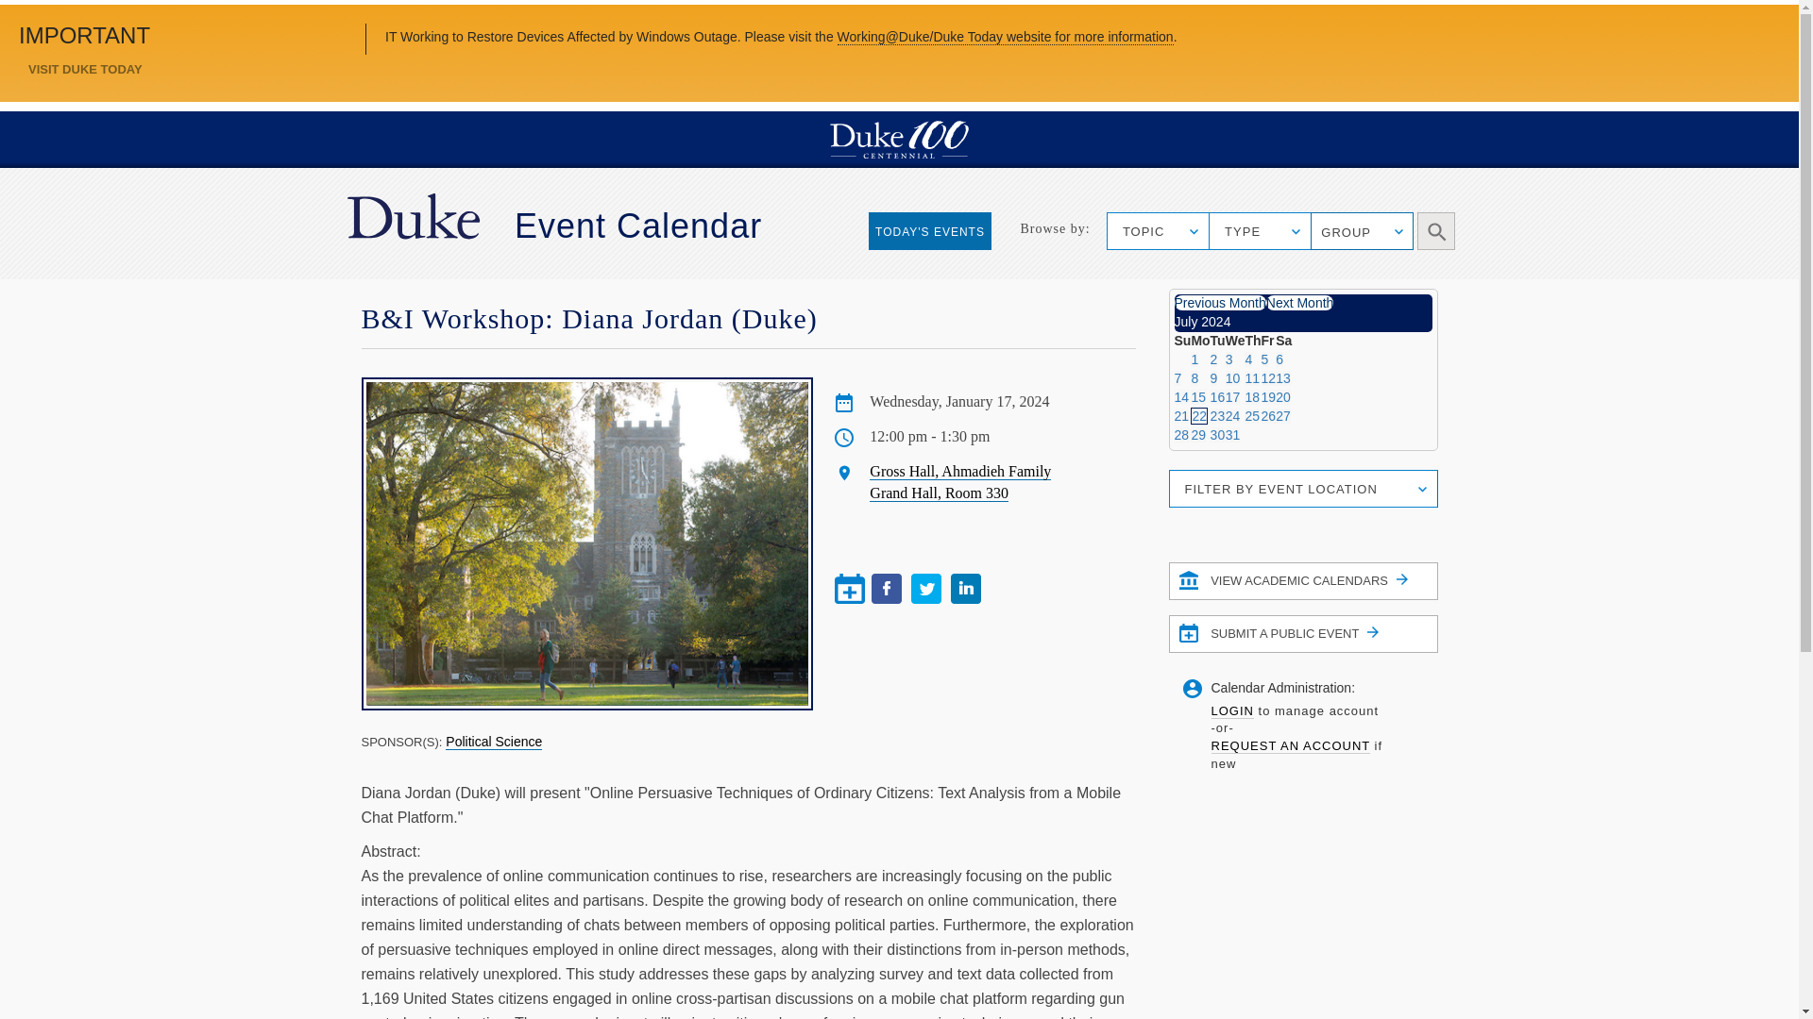 Image resolution: width=1813 pixels, height=1019 pixels. What do you see at coordinates (83, 68) in the screenshot?
I see `VISIT DUKE TODAY` at bounding box center [83, 68].